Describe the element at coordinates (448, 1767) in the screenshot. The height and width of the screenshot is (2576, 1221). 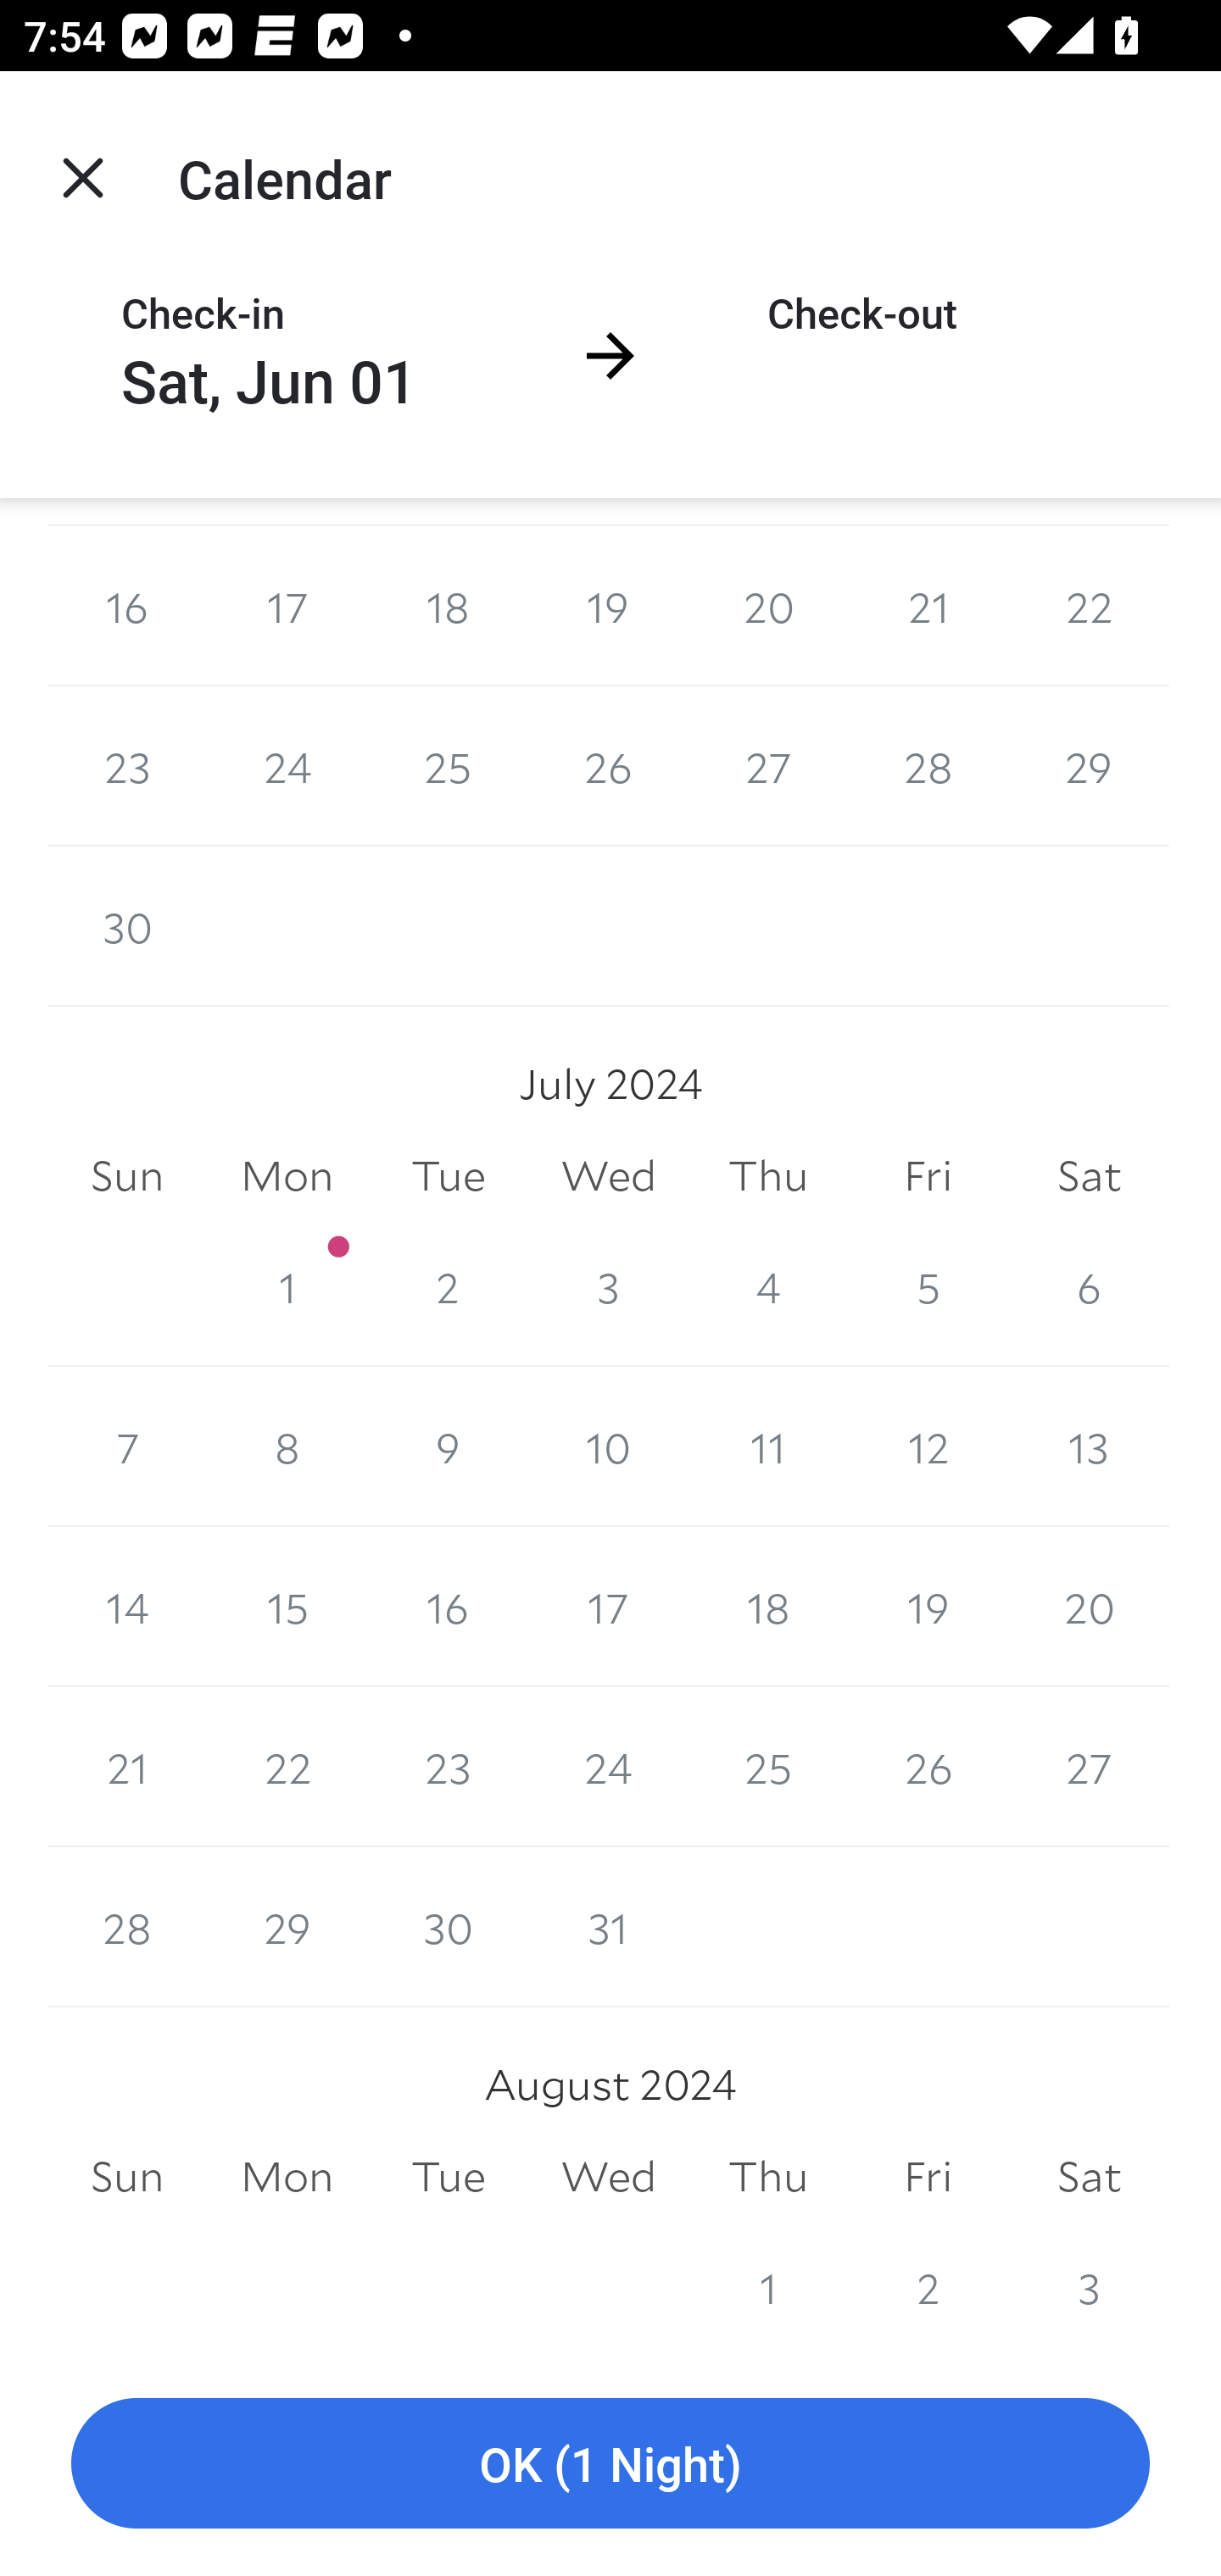
I see `23 23 July 2024` at that location.